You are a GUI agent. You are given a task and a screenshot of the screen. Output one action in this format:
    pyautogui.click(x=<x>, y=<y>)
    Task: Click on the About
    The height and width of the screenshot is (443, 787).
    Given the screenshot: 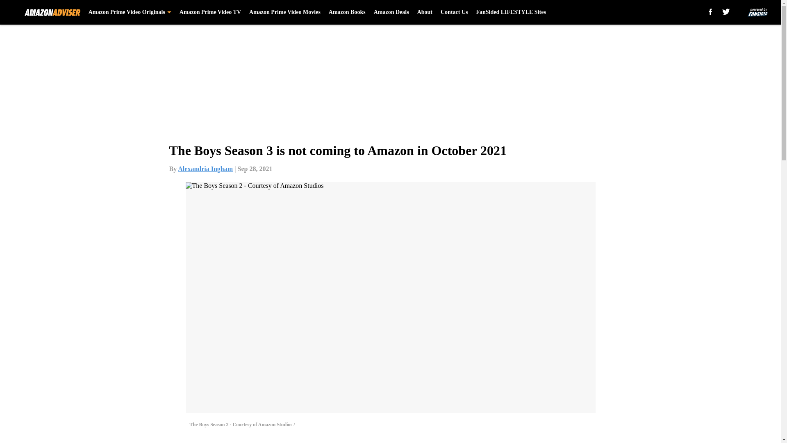 What is the action you would take?
    pyautogui.click(x=425, y=12)
    